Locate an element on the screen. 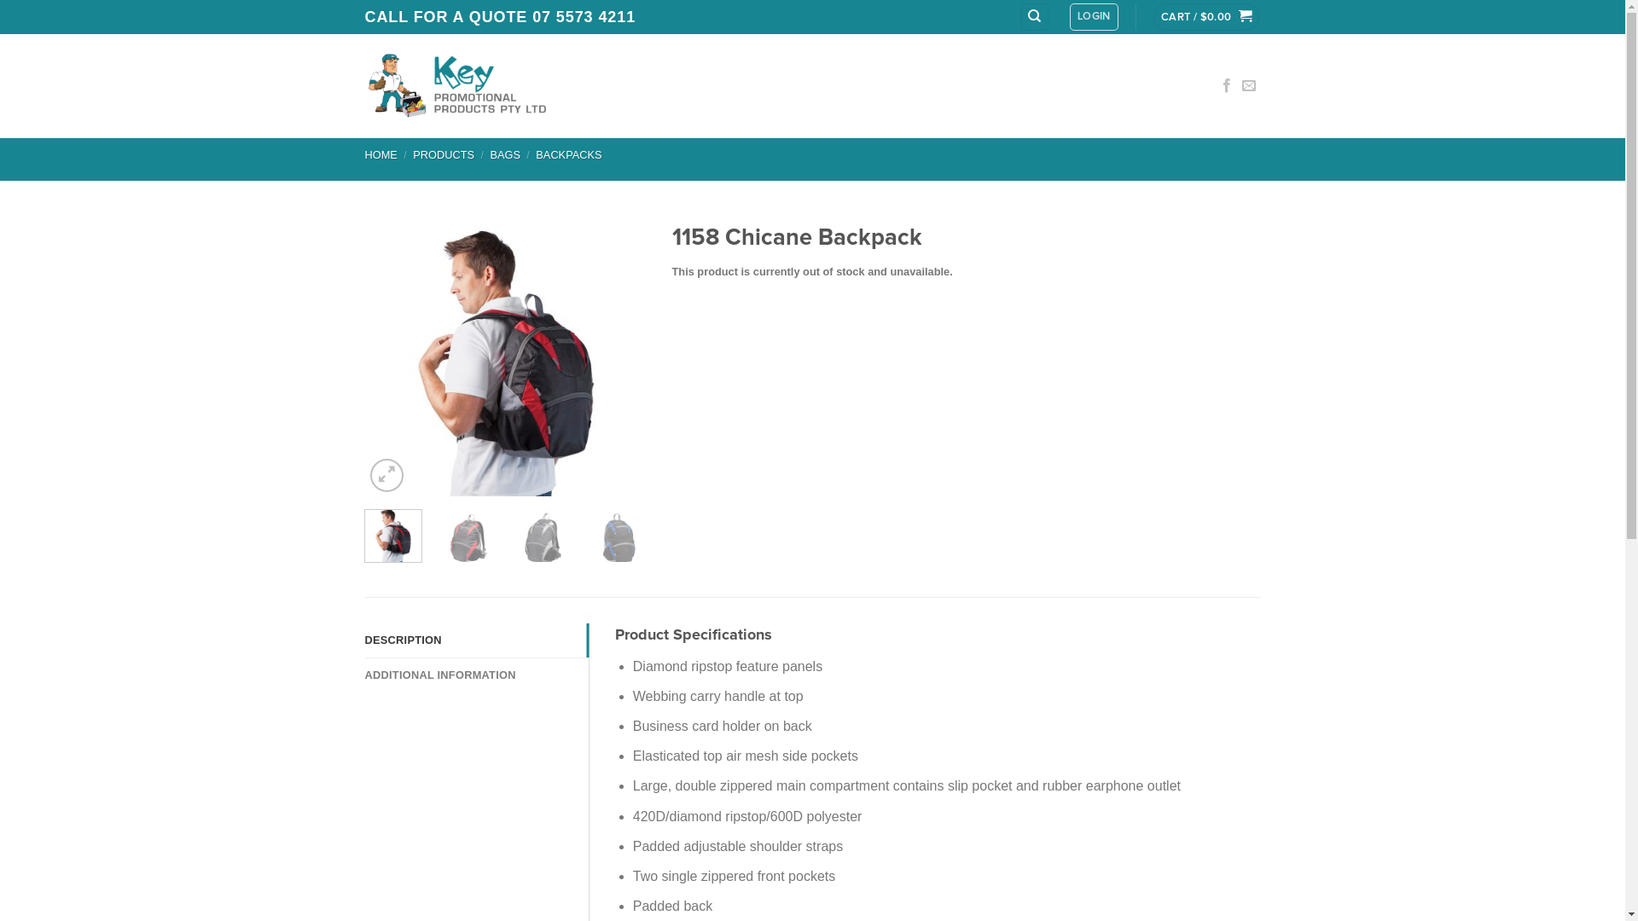 Image resolution: width=1638 pixels, height=921 pixels. BACKPACKS is located at coordinates (568, 155).